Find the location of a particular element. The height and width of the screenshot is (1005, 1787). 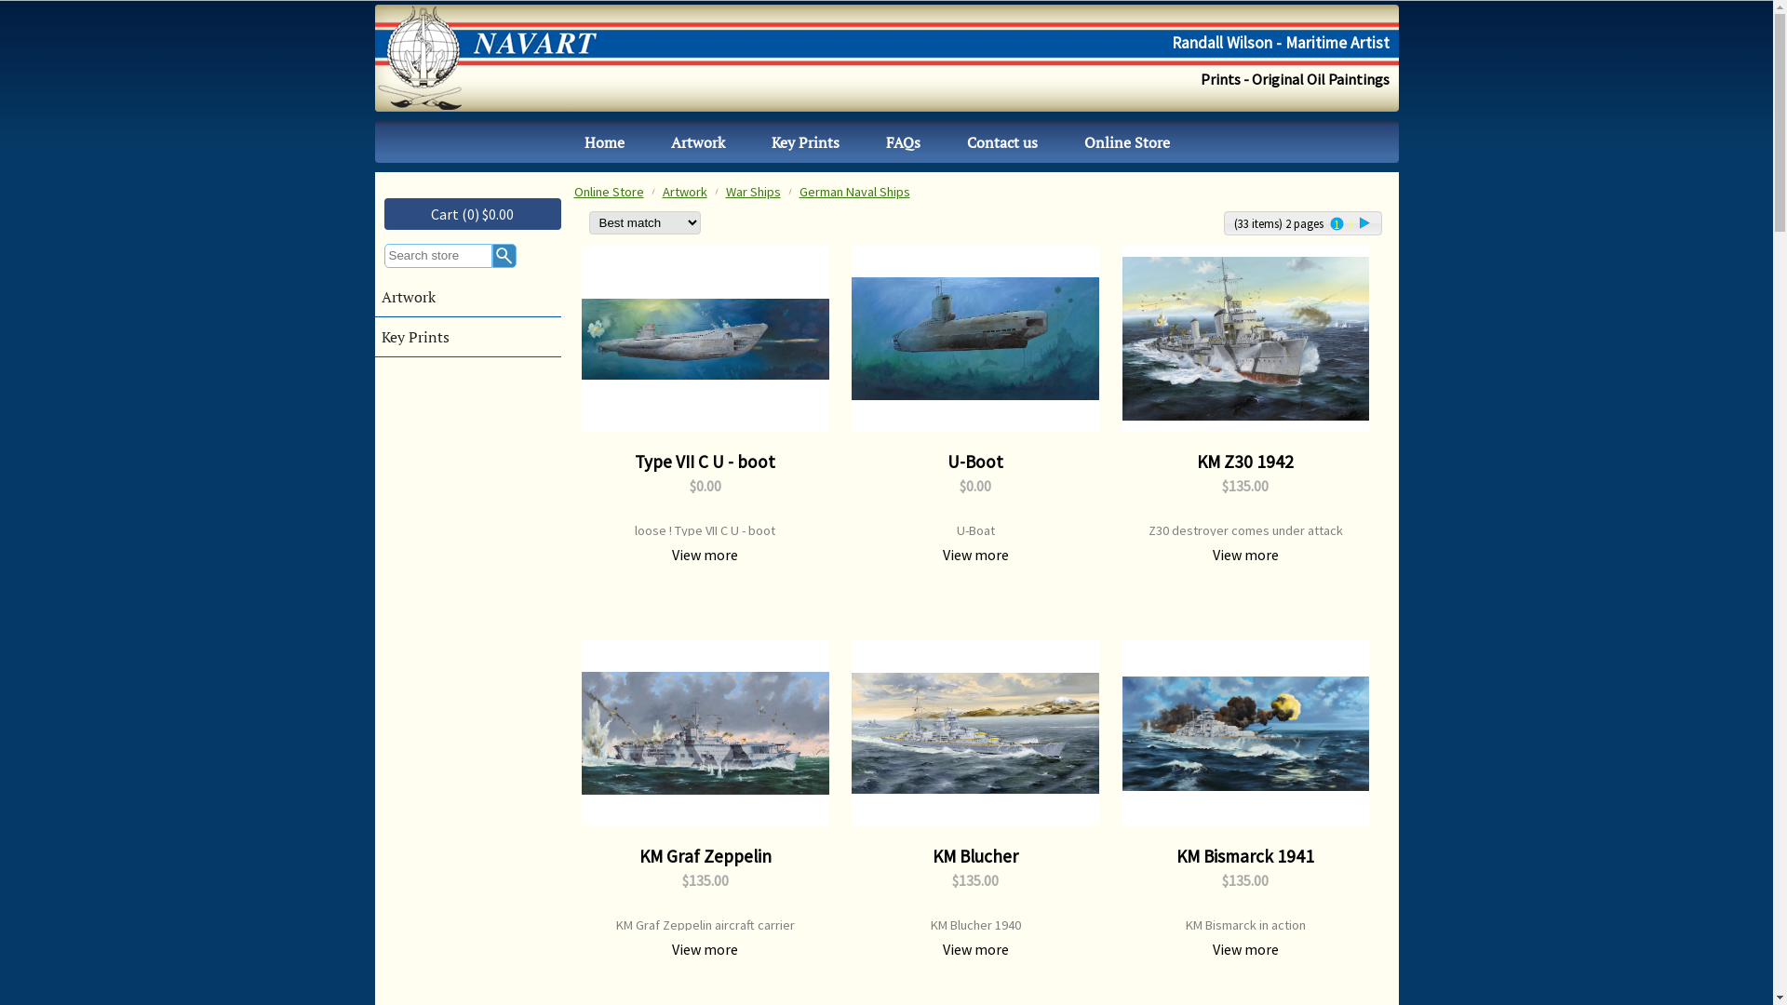

1 is located at coordinates (1337, 223).